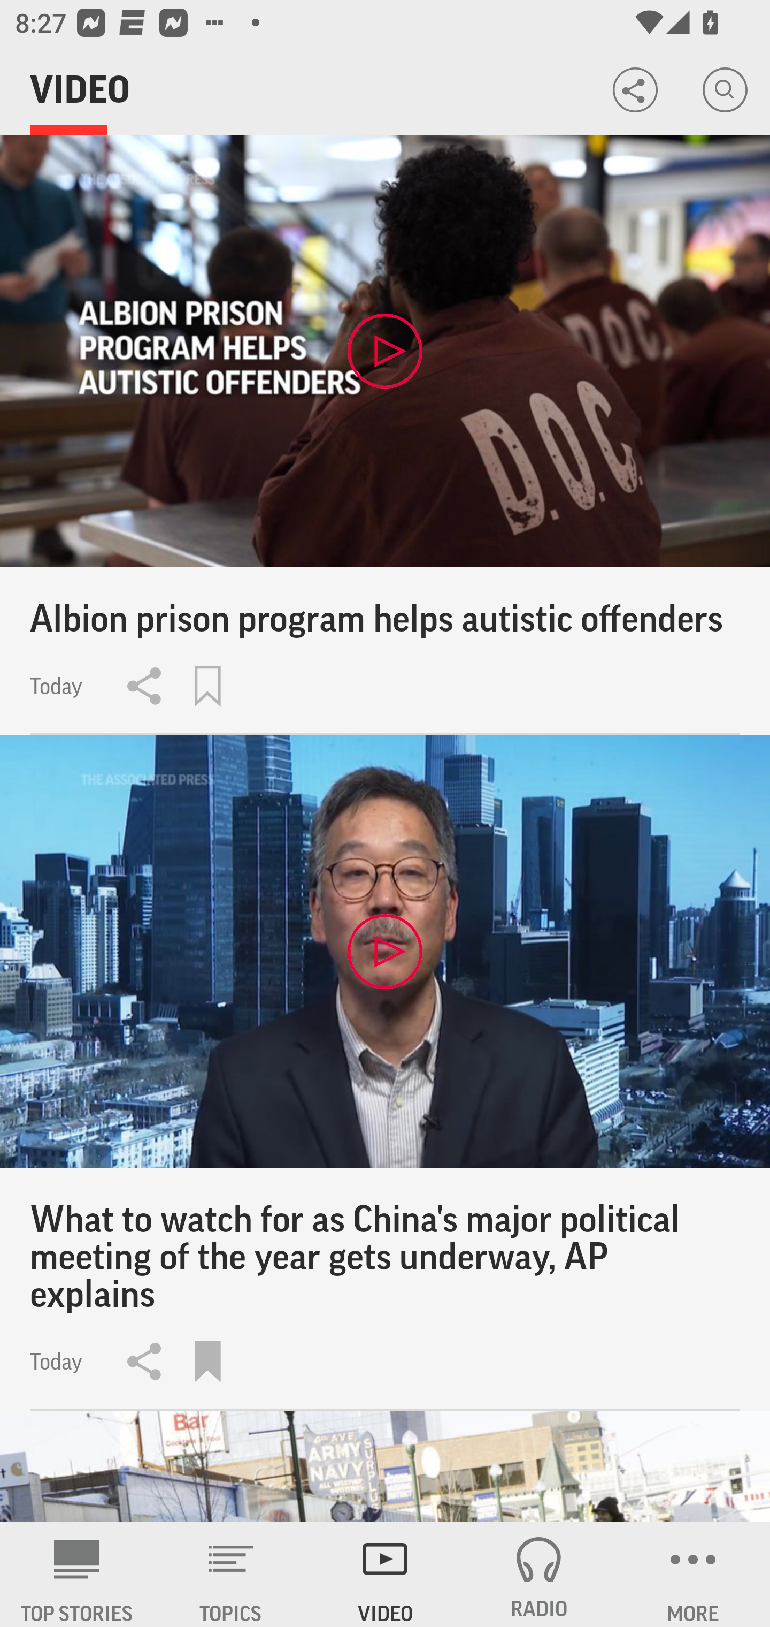  What do you see at coordinates (693, 1575) in the screenshot?
I see `MORE` at bounding box center [693, 1575].